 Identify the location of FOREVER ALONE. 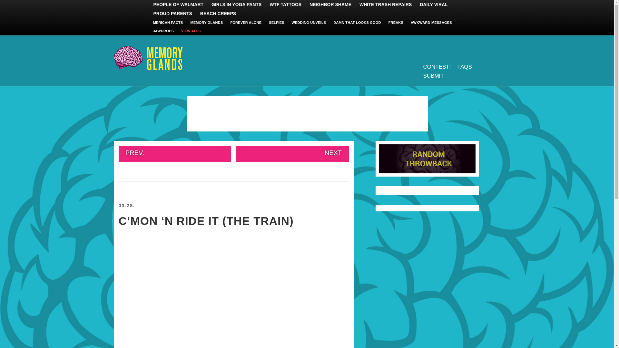
(246, 23).